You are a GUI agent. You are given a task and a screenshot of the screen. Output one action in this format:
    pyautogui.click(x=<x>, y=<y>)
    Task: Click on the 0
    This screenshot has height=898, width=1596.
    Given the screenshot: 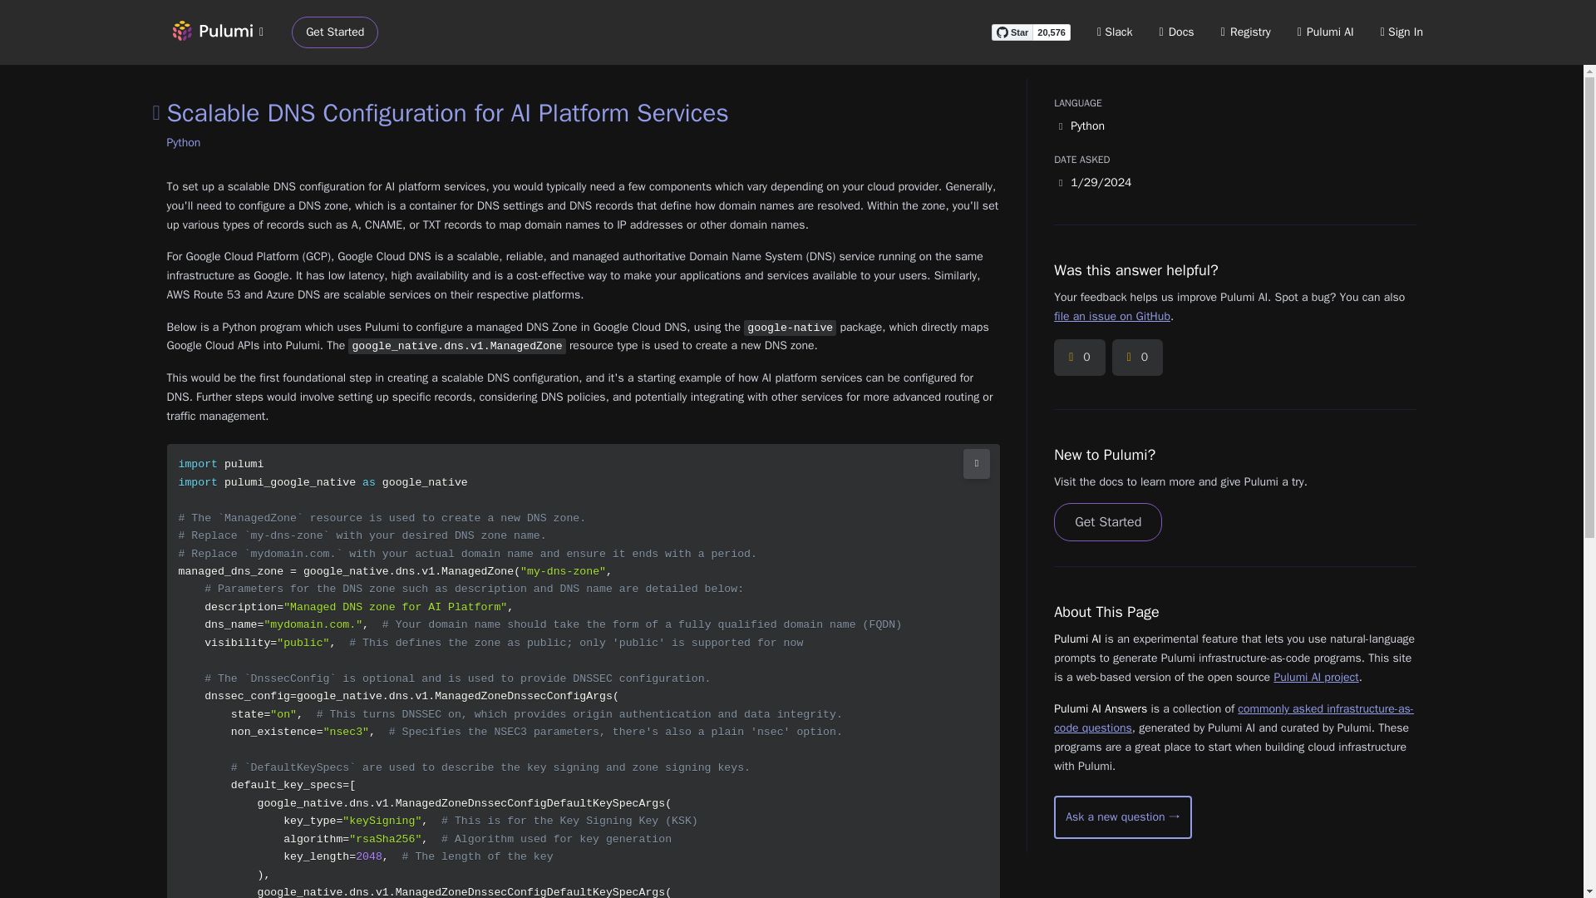 What is the action you would take?
    pyautogui.click(x=1079, y=358)
    